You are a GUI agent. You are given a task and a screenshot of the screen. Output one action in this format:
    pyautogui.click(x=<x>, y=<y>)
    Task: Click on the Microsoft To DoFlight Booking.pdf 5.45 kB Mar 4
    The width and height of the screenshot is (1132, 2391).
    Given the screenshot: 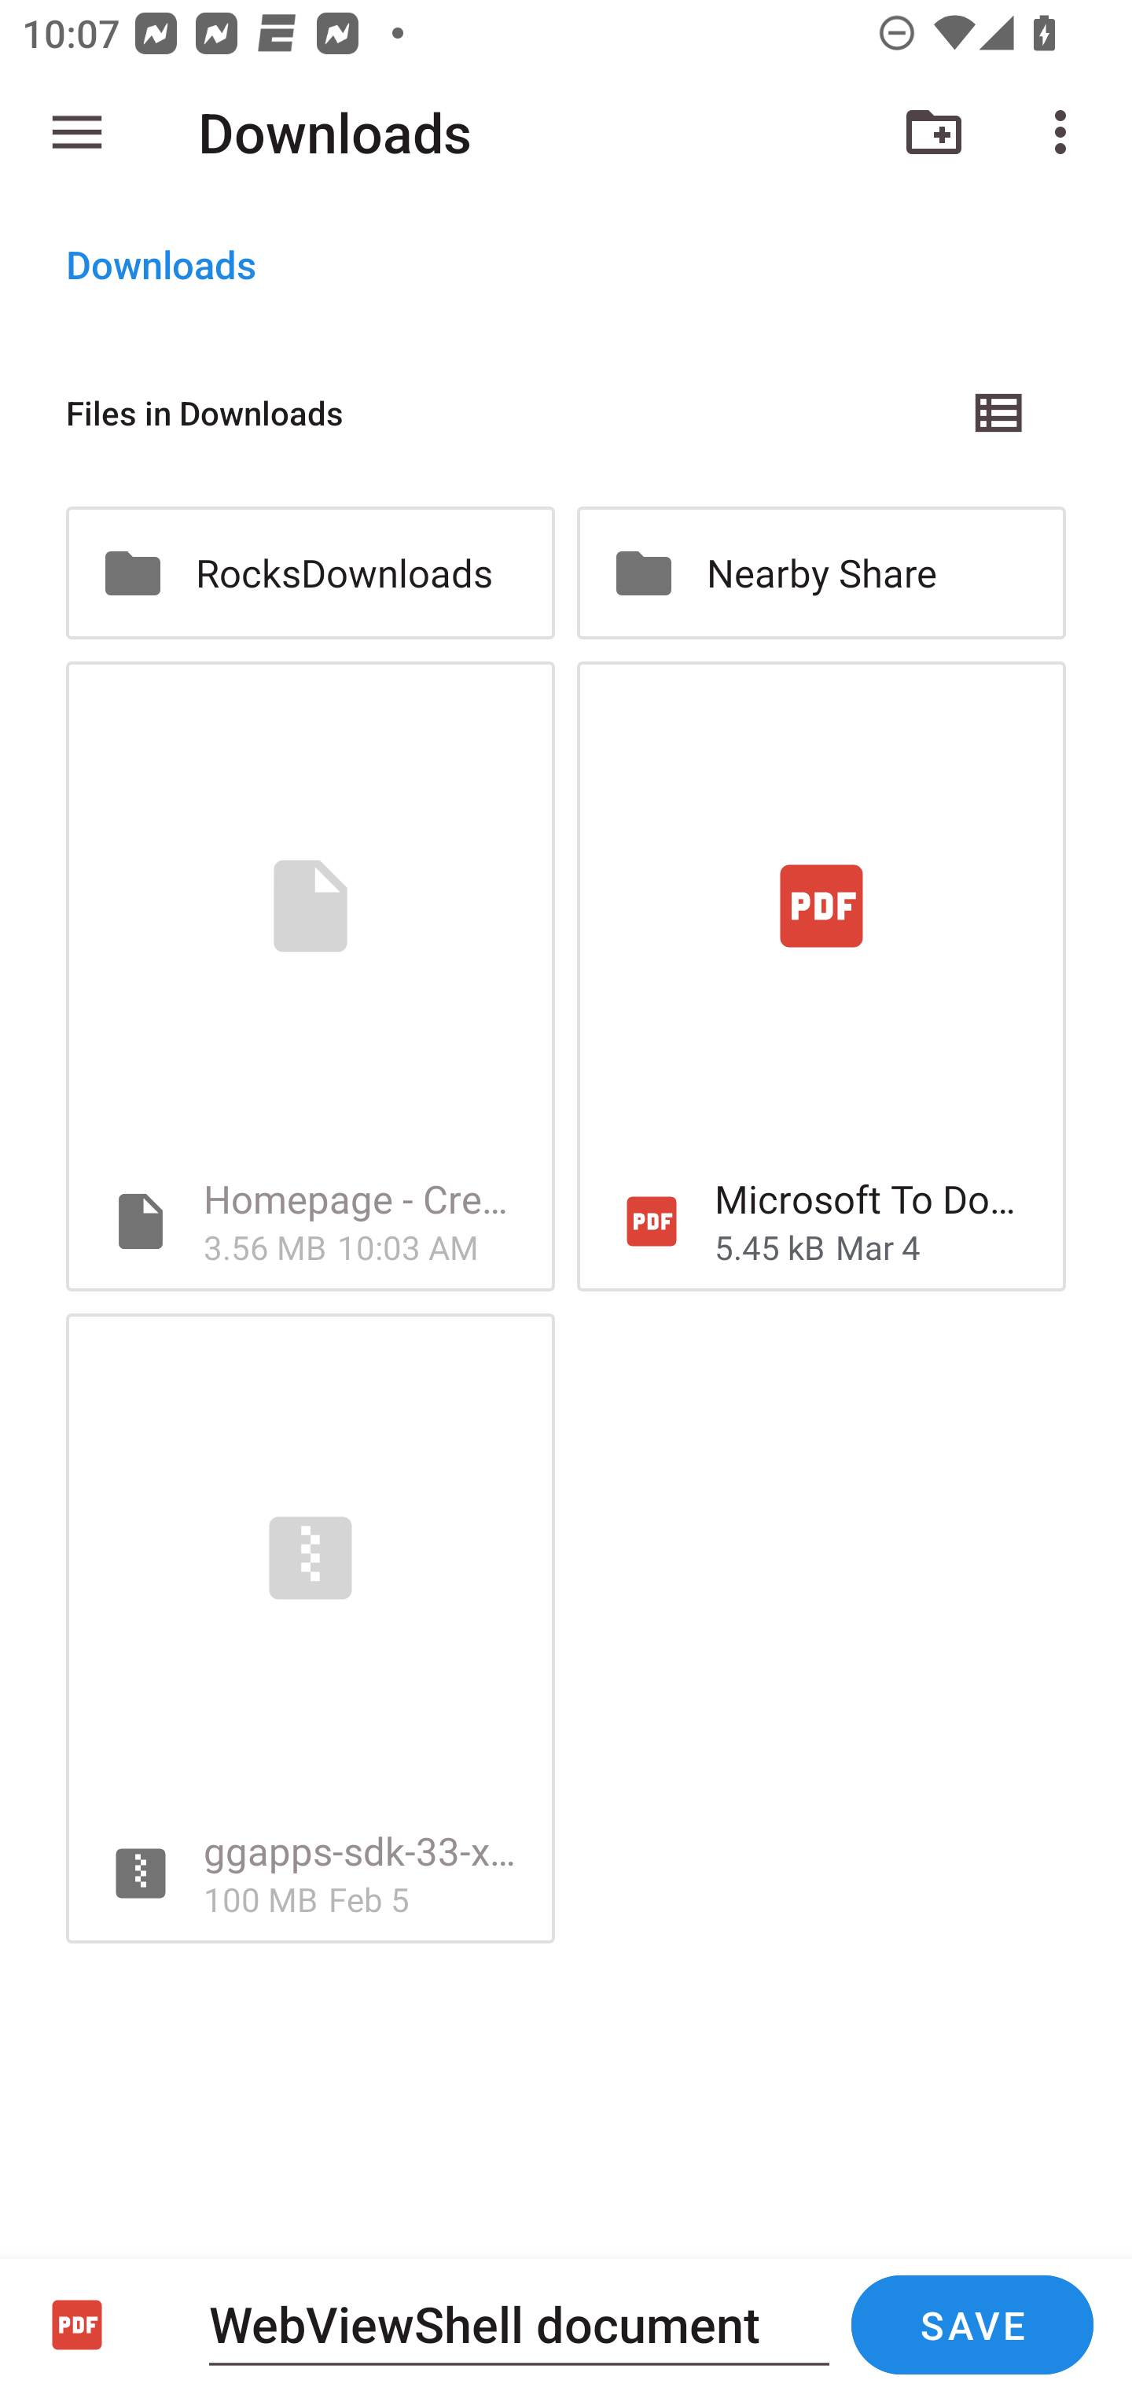 What is the action you would take?
    pyautogui.click(x=821, y=977)
    